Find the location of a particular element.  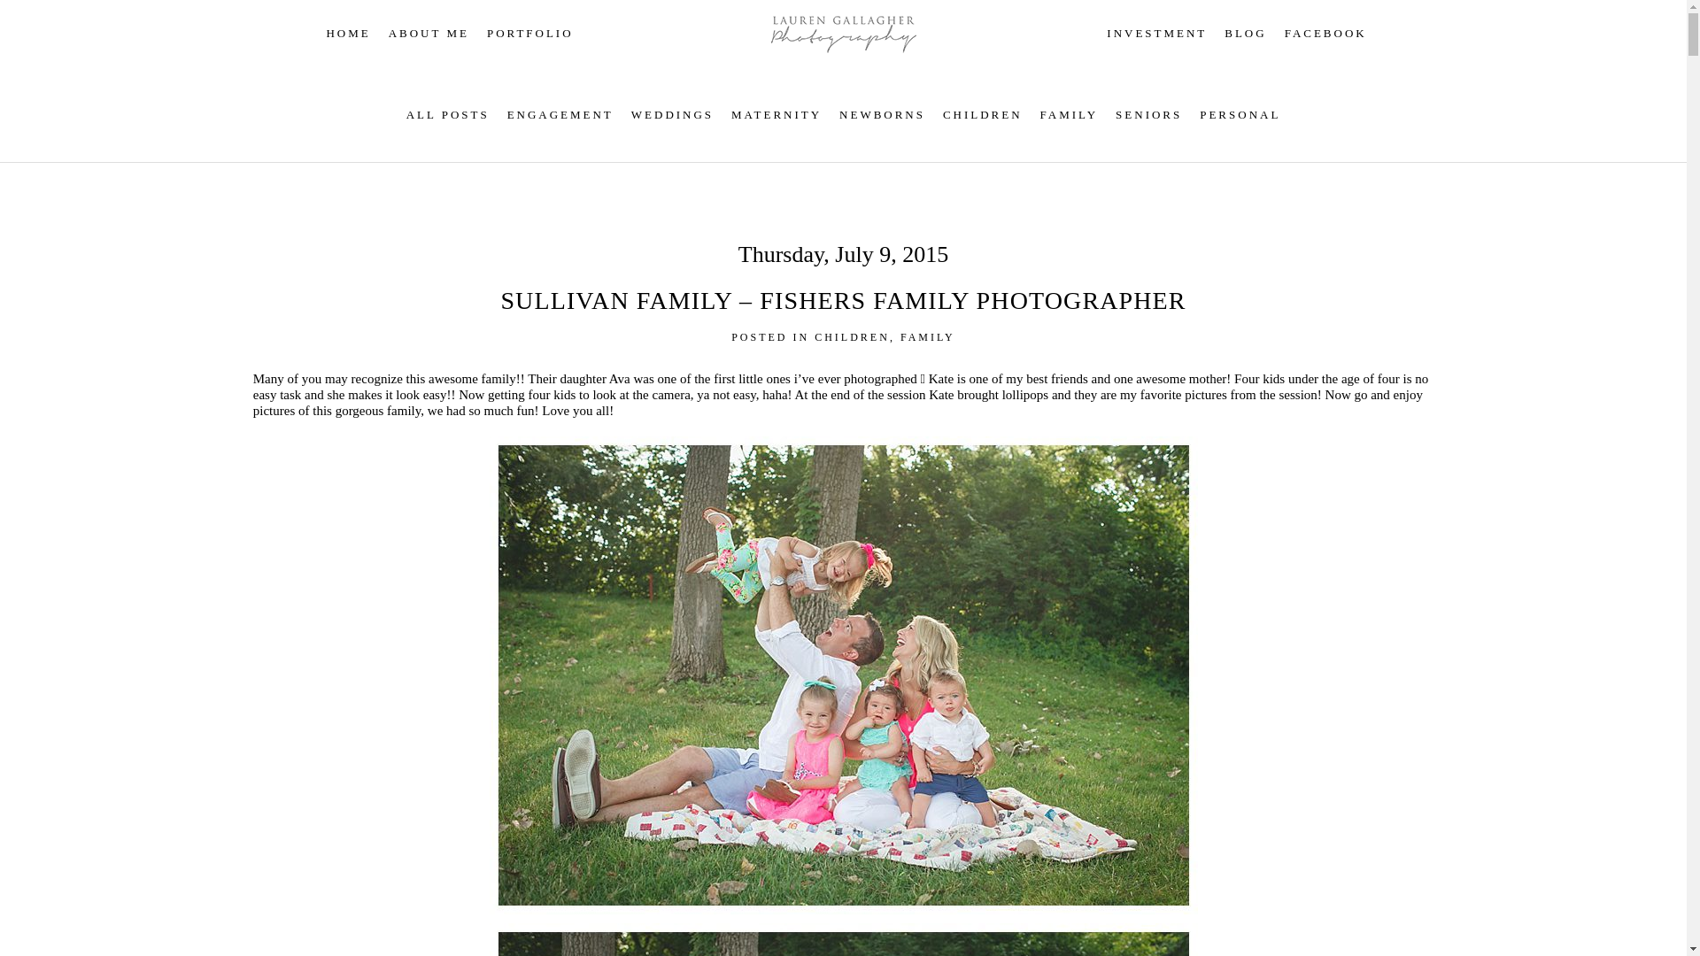

MATERNITY is located at coordinates (776, 115).